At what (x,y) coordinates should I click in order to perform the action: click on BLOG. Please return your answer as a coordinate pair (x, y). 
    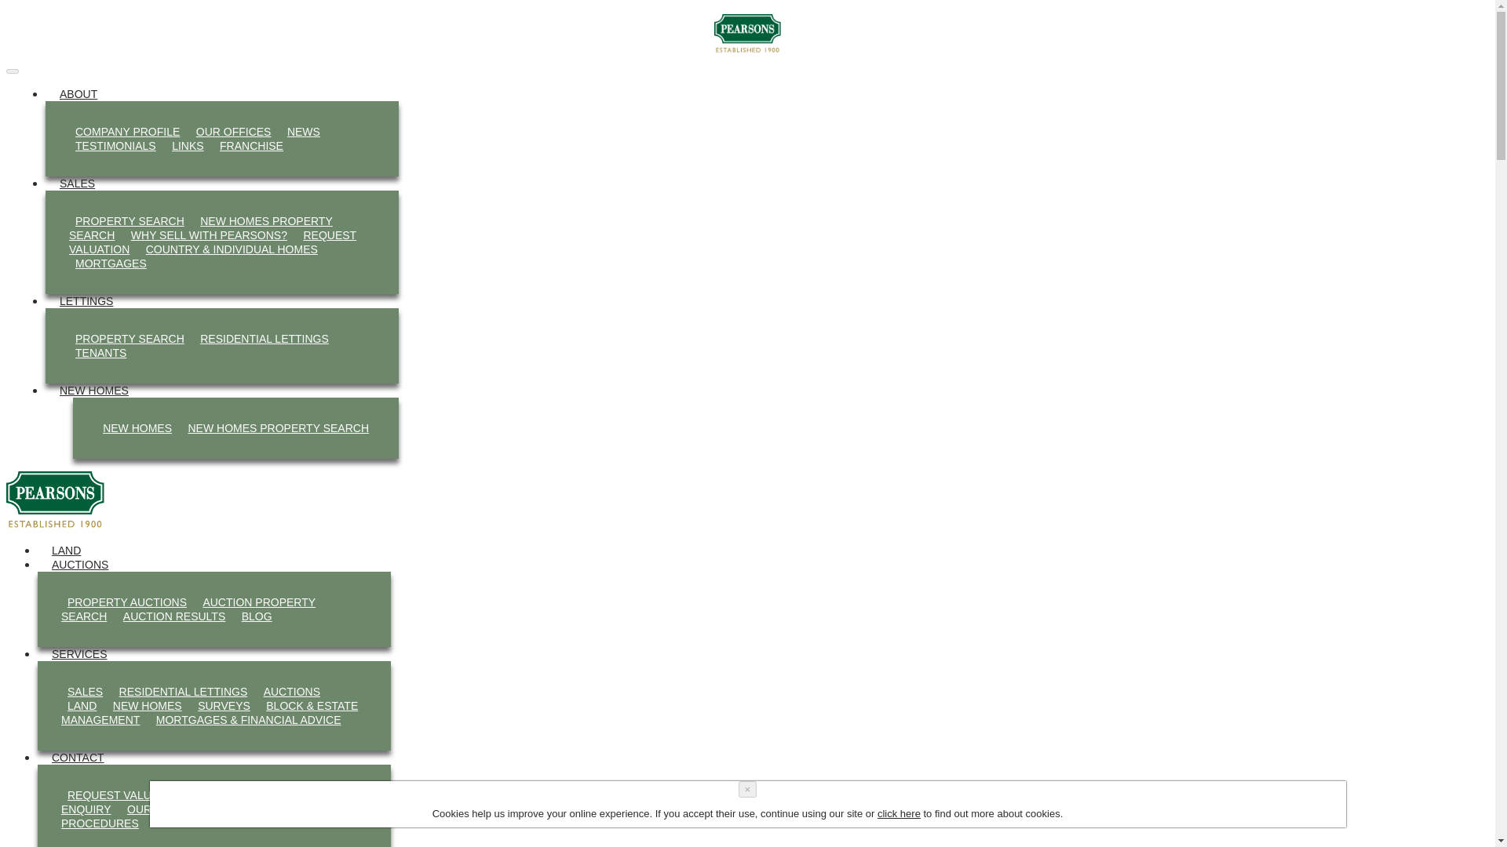
    Looking at the image, I should click on (257, 616).